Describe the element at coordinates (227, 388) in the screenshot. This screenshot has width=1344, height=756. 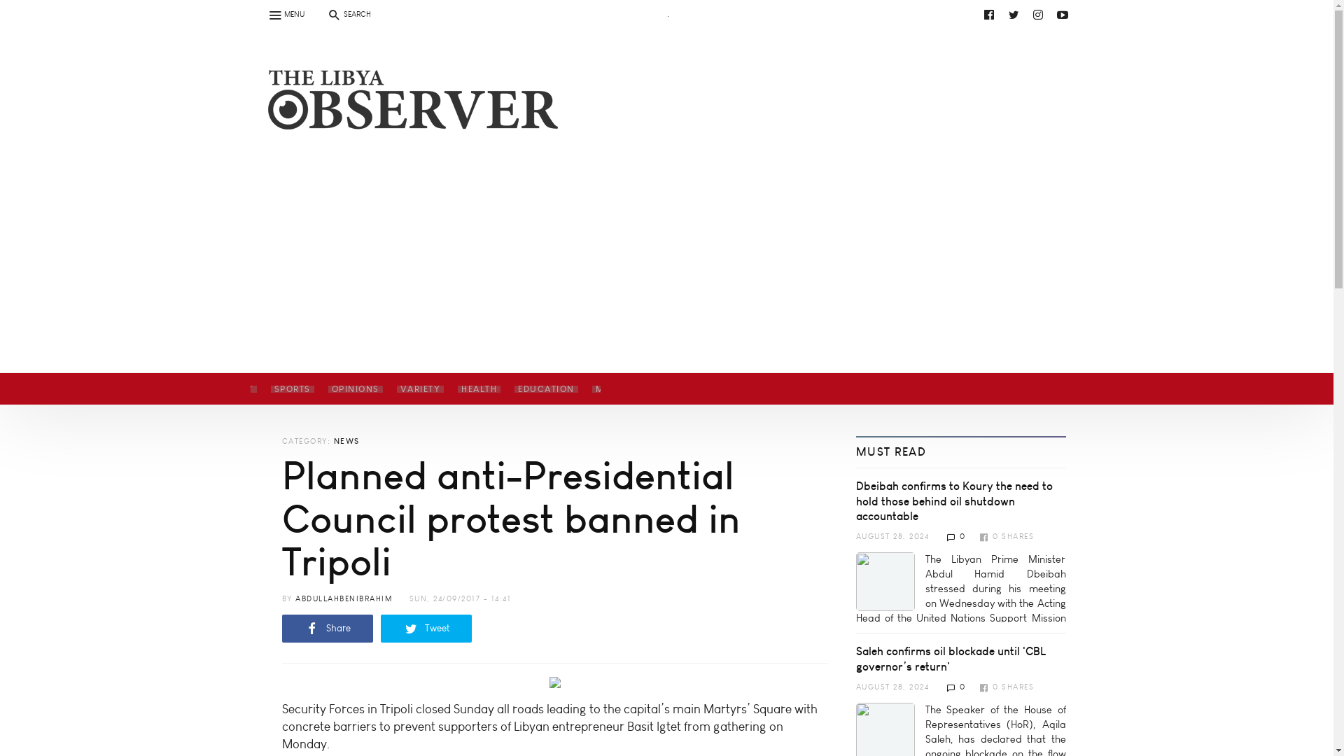
I see `ECONOMY` at that location.